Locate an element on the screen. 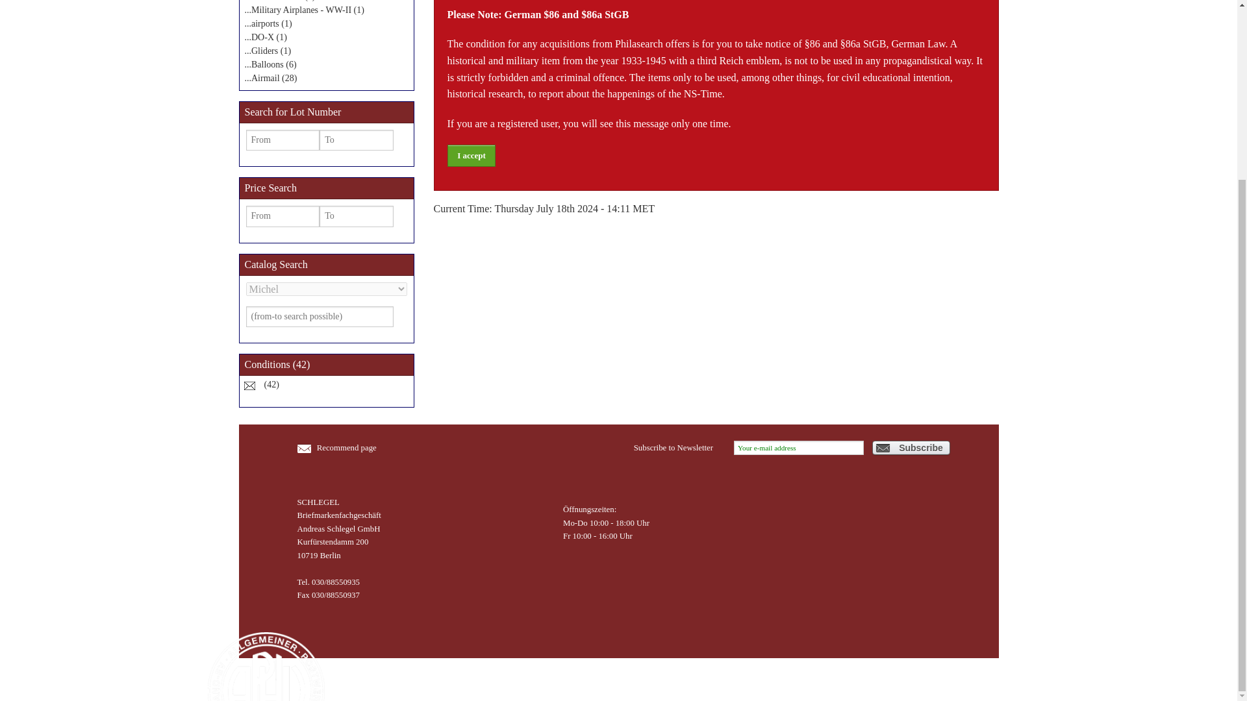 This screenshot has width=1247, height=701. Versandbedingungen is located at coordinates (594, 679).